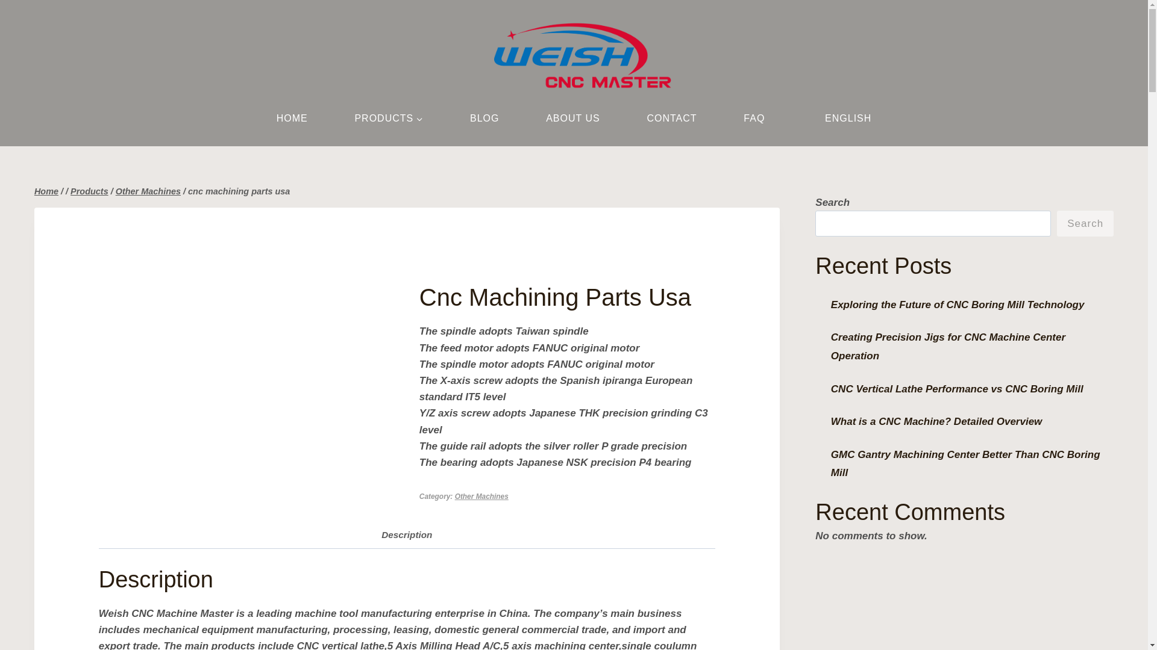 This screenshot has height=650, width=1157. What do you see at coordinates (484, 118) in the screenshot?
I see `BLOG` at bounding box center [484, 118].